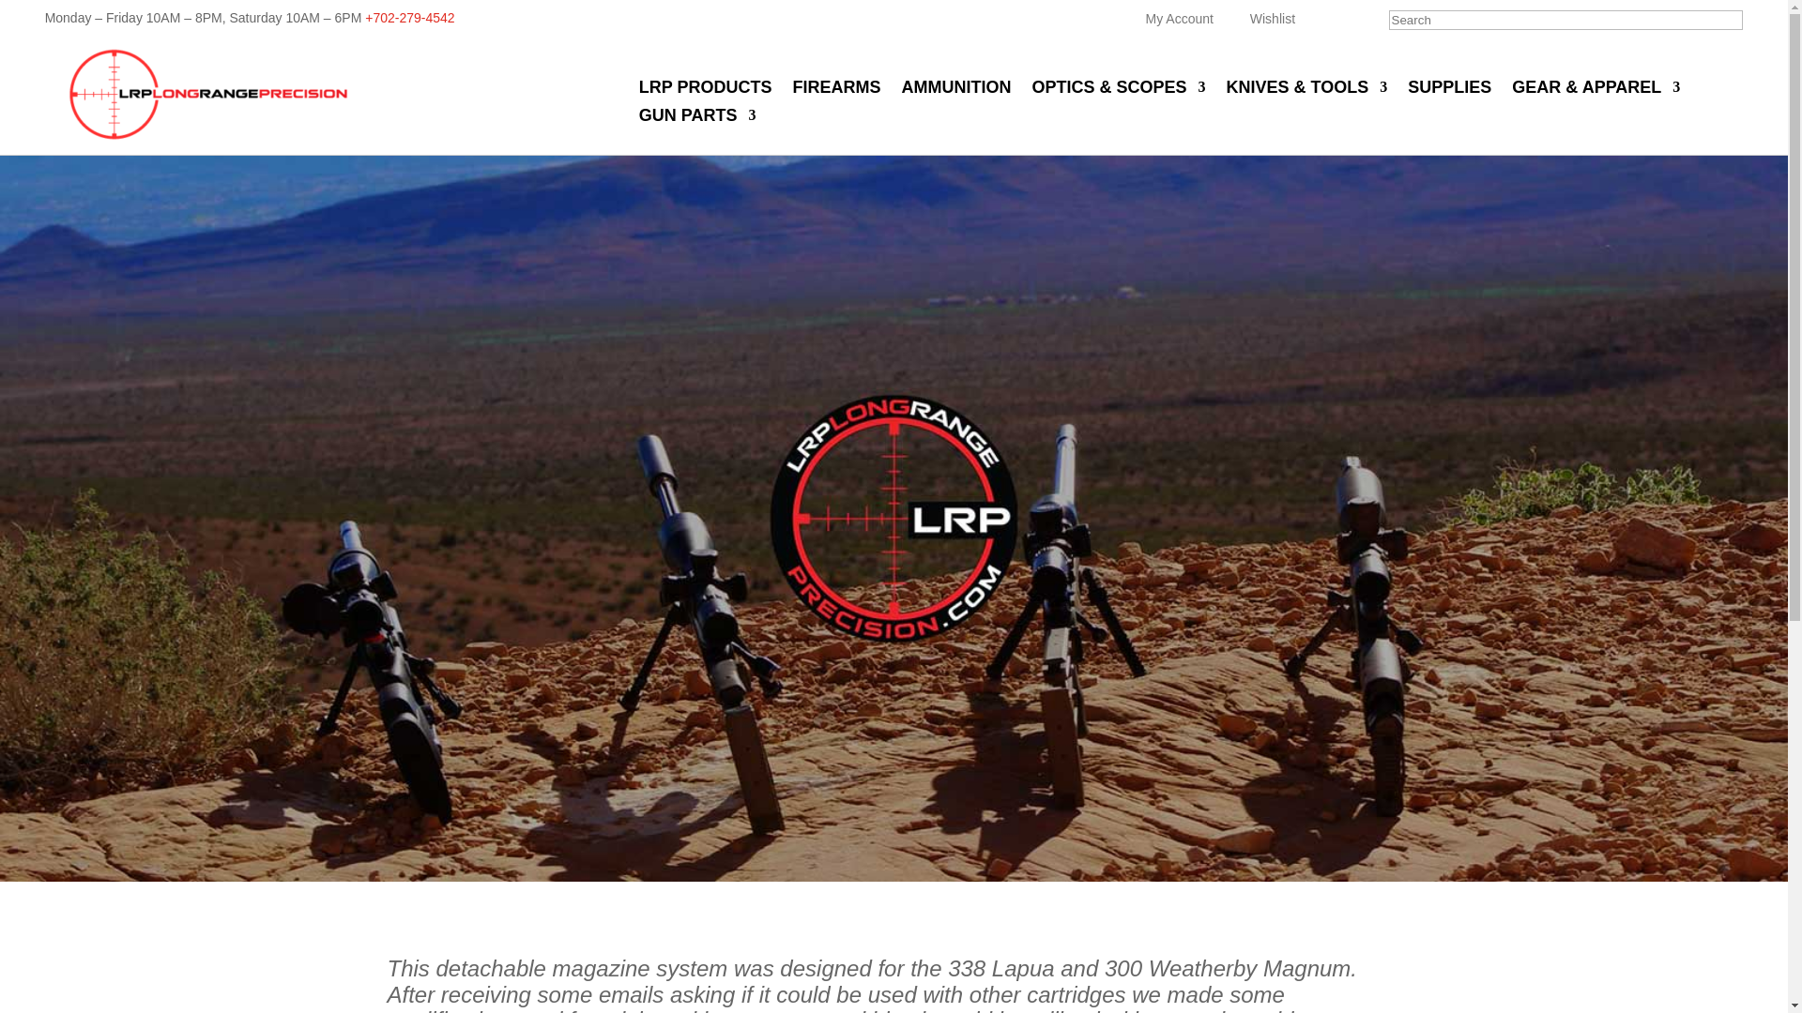 This screenshot has height=1013, width=1802. What do you see at coordinates (208, 94) in the screenshot?
I see `cropped-logo-nav-lrp-1` at bounding box center [208, 94].